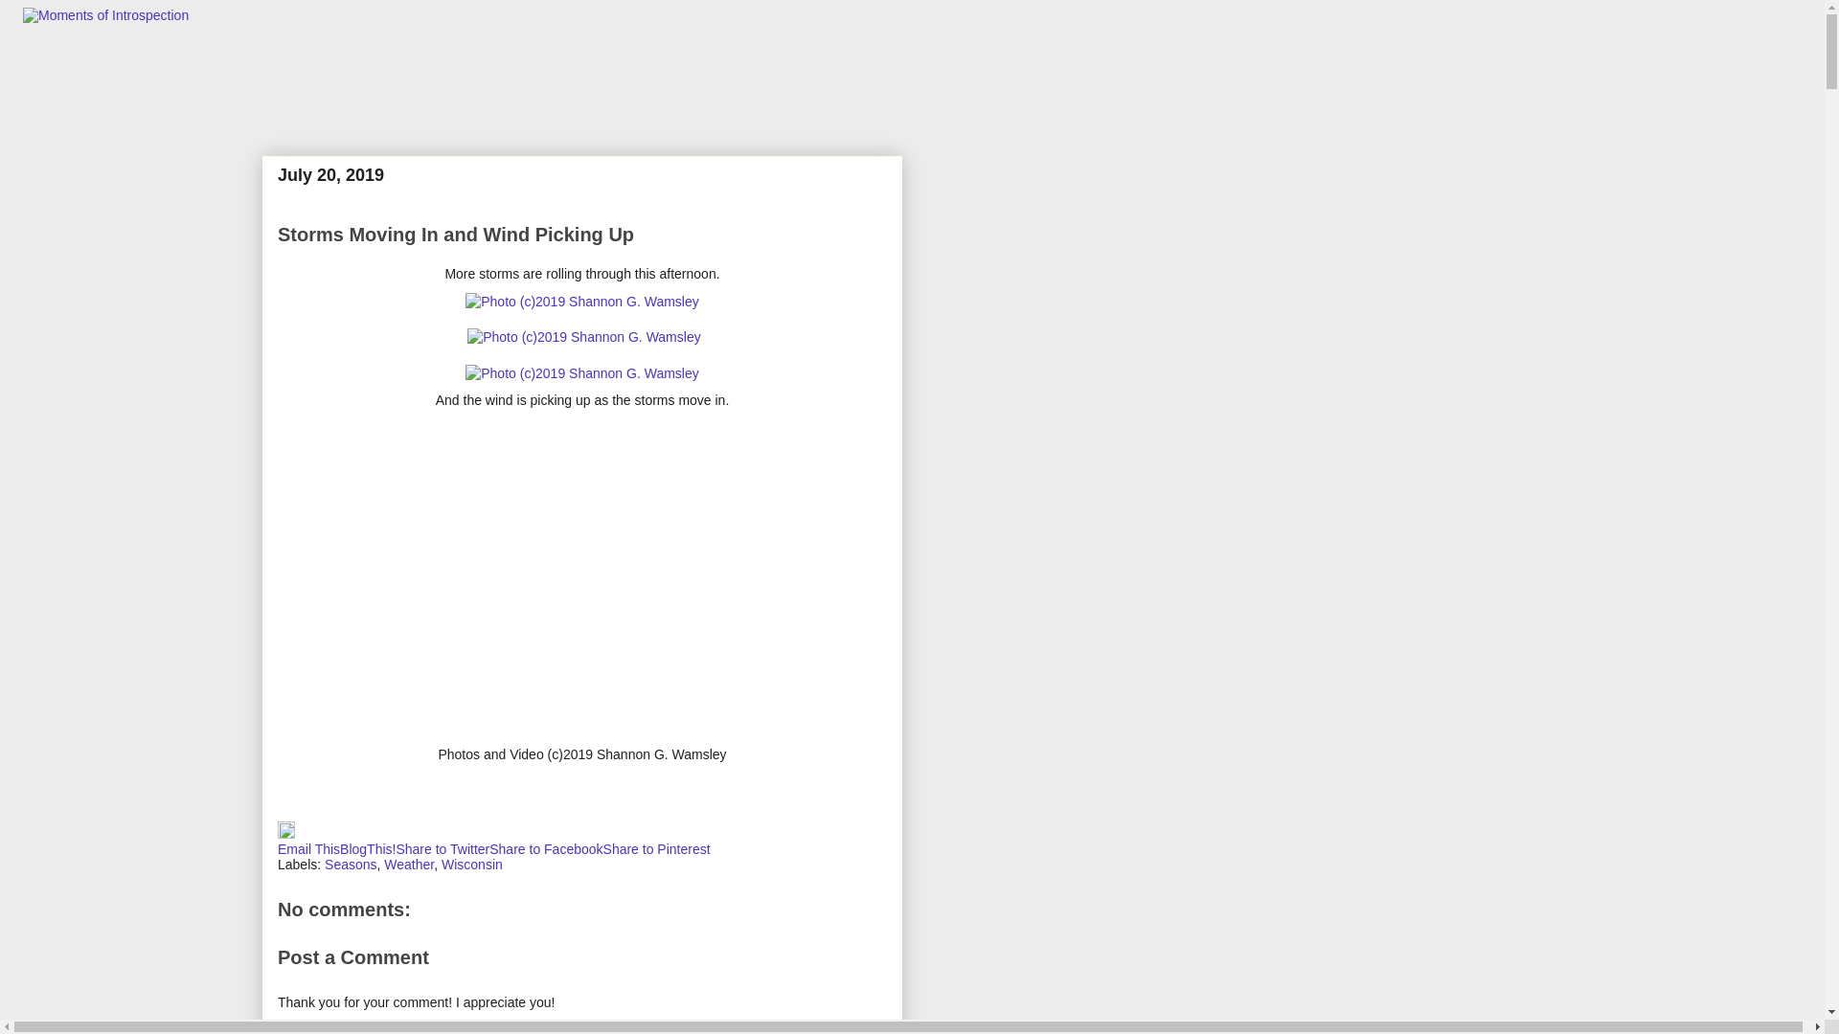  Describe the element at coordinates (442, 849) in the screenshot. I see `Share to Twitter` at that location.